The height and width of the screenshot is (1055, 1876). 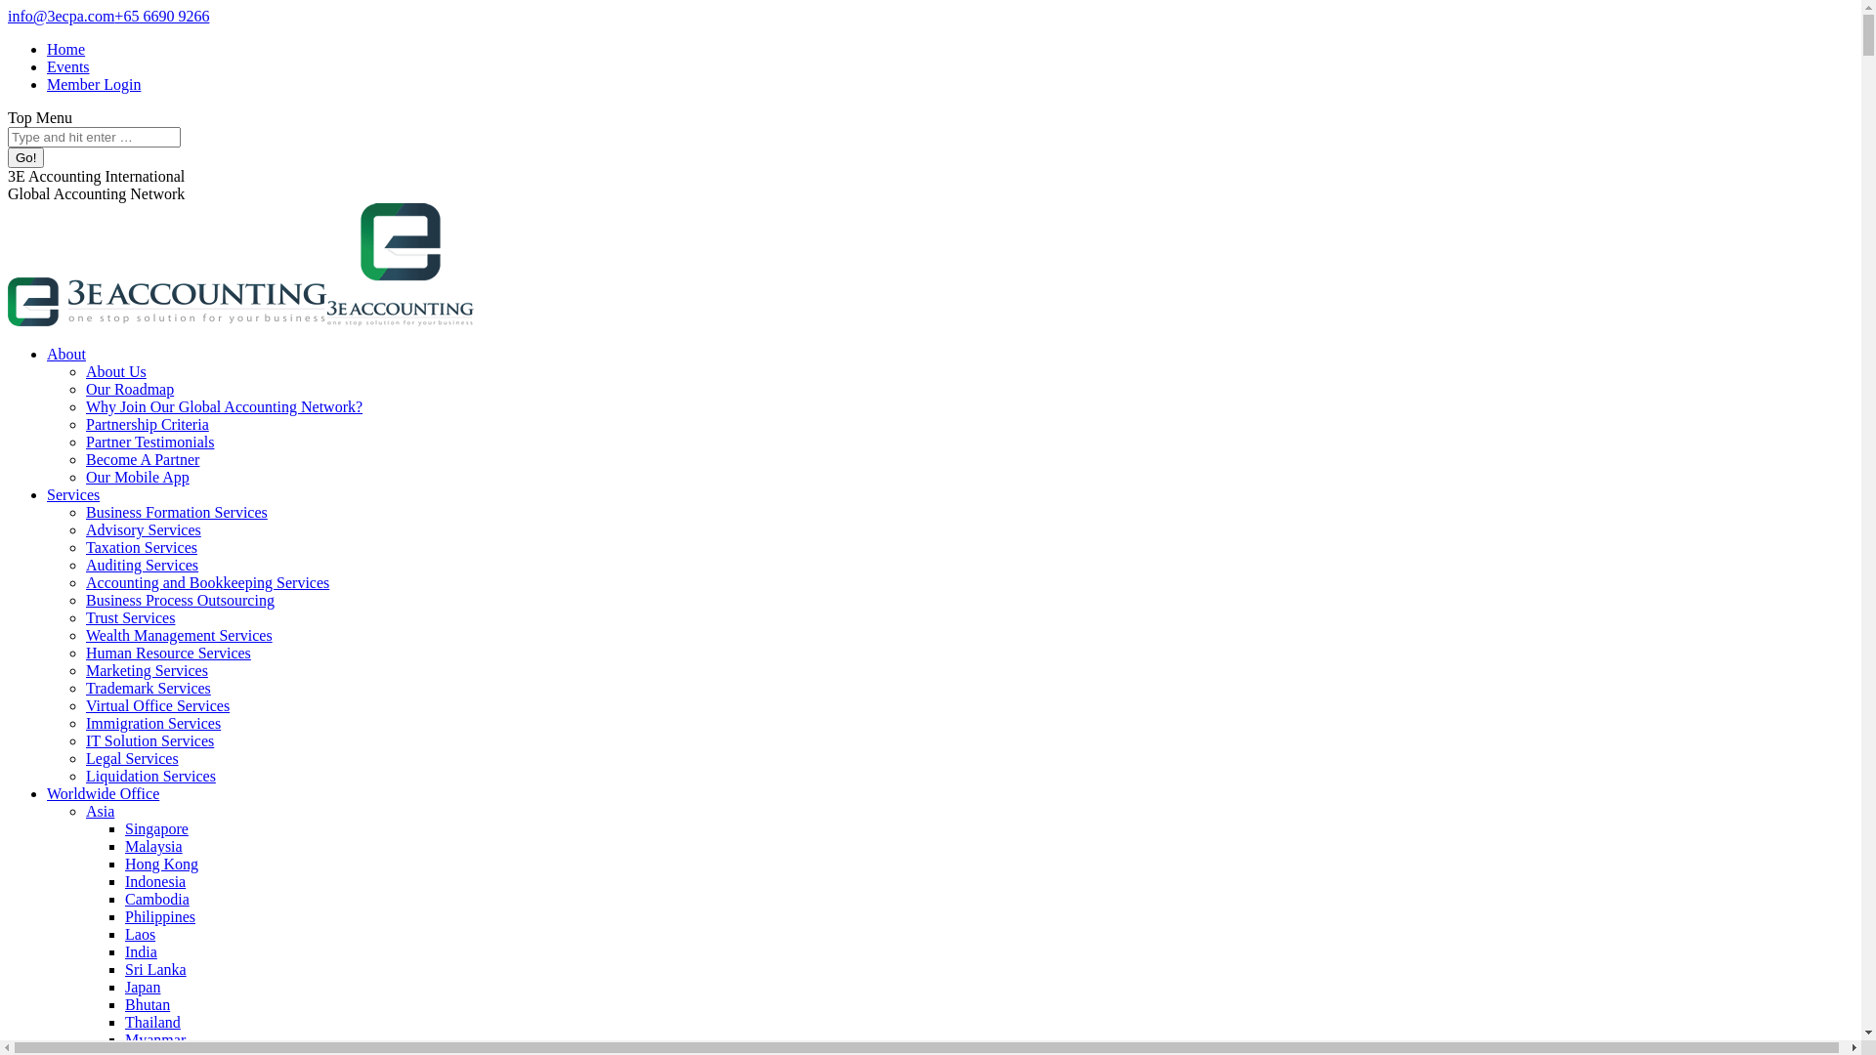 What do you see at coordinates (168, 653) in the screenshot?
I see `Human Resource Services` at bounding box center [168, 653].